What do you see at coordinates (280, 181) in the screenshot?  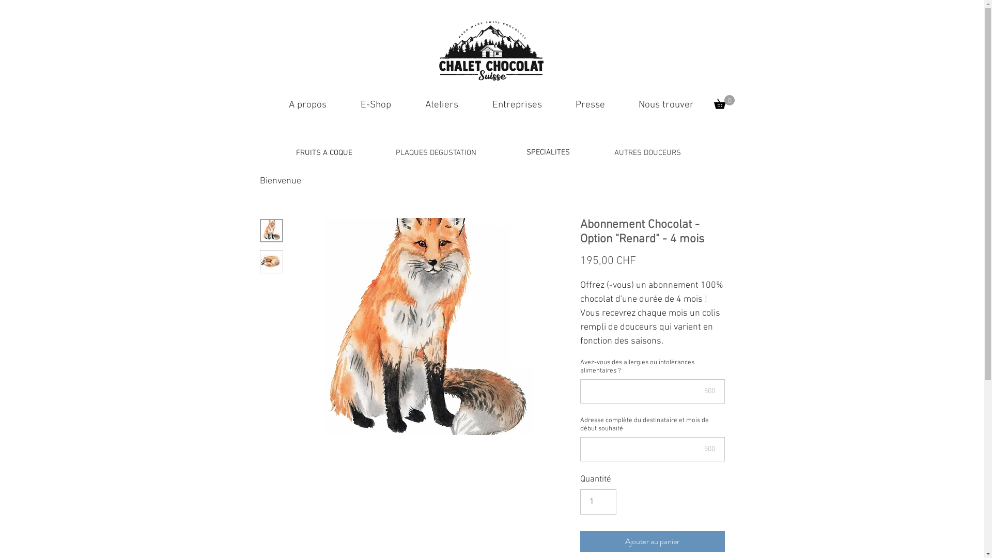 I see `Bienvenue` at bounding box center [280, 181].